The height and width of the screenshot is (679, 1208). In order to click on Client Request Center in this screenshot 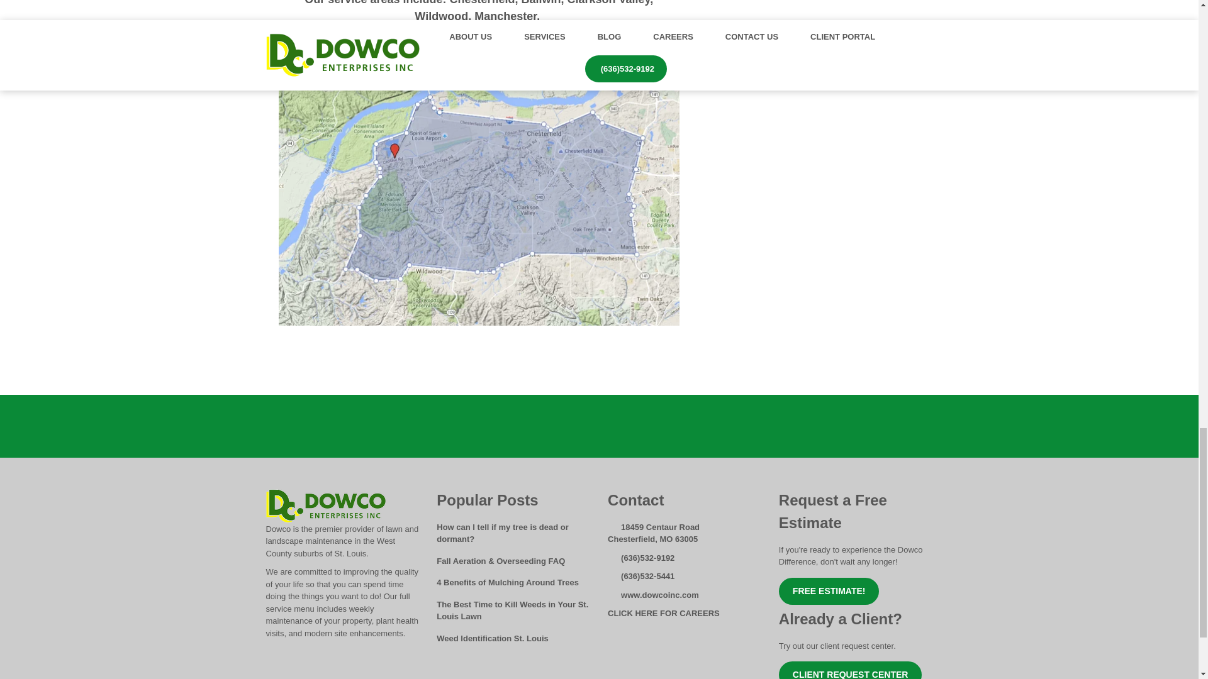, I will do `click(851, 670)`.